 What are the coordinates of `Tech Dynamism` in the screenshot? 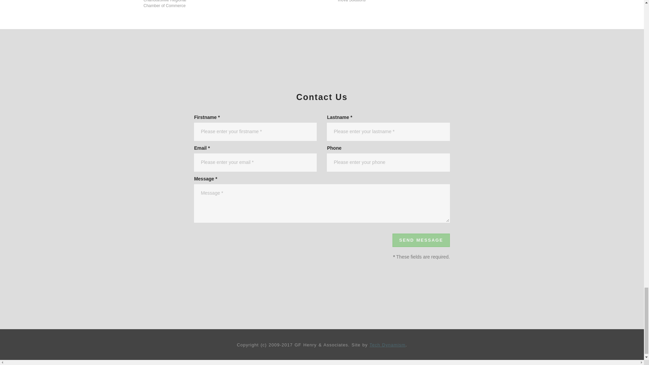 It's located at (387, 345).